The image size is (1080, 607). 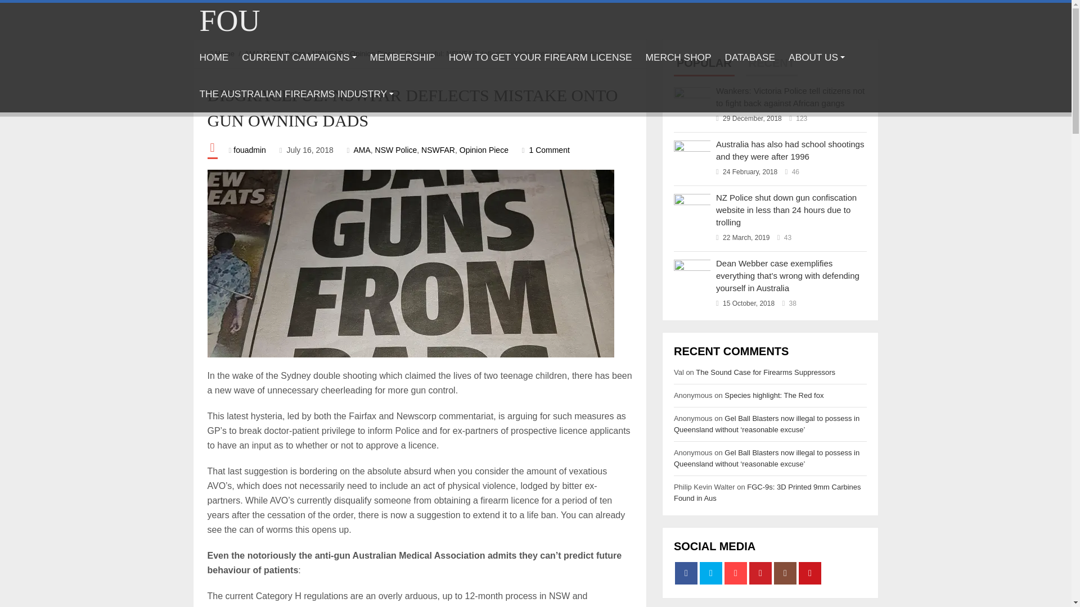 What do you see at coordinates (251, 53) in the screenshot?
I see `AMA` at bounding box center [251, 53].